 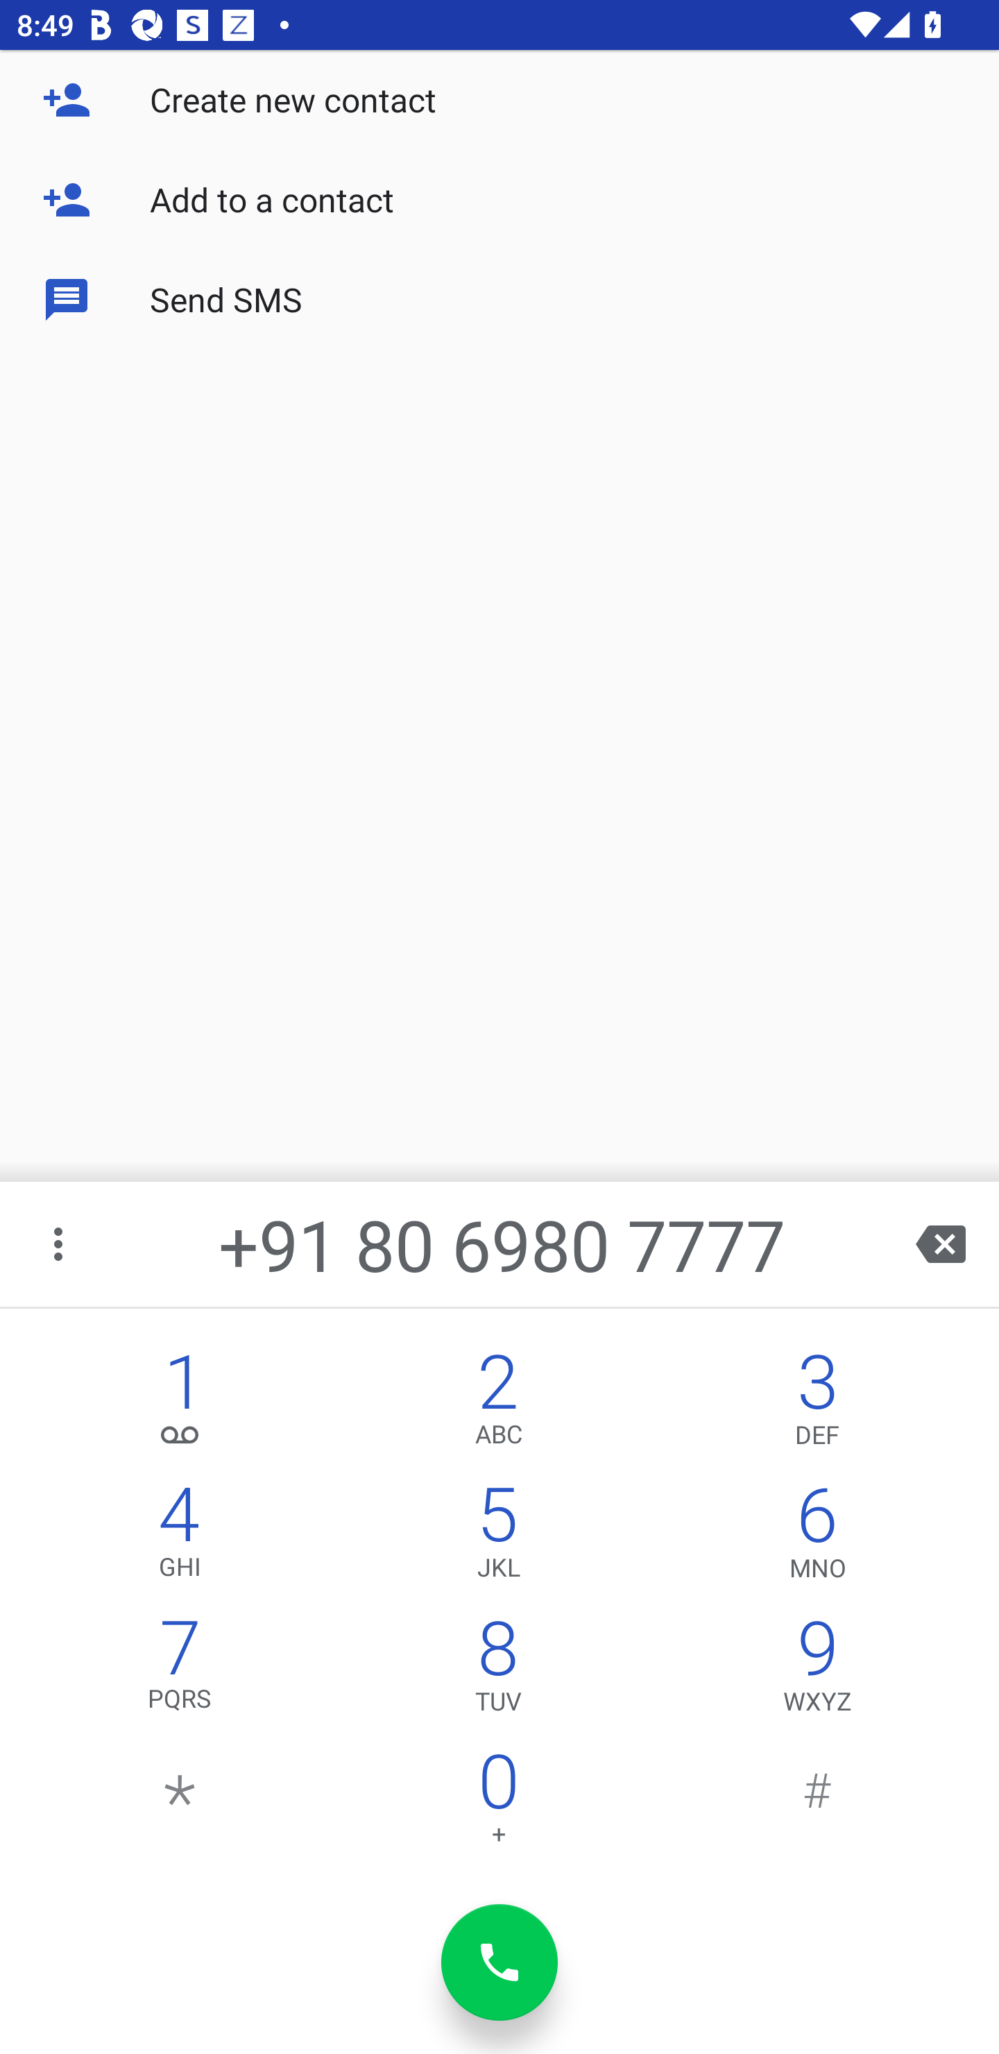 What do you see at coordinates (180, 1403) in the screenshot?
I see `1, 1` at bounding box center [180, 1403].